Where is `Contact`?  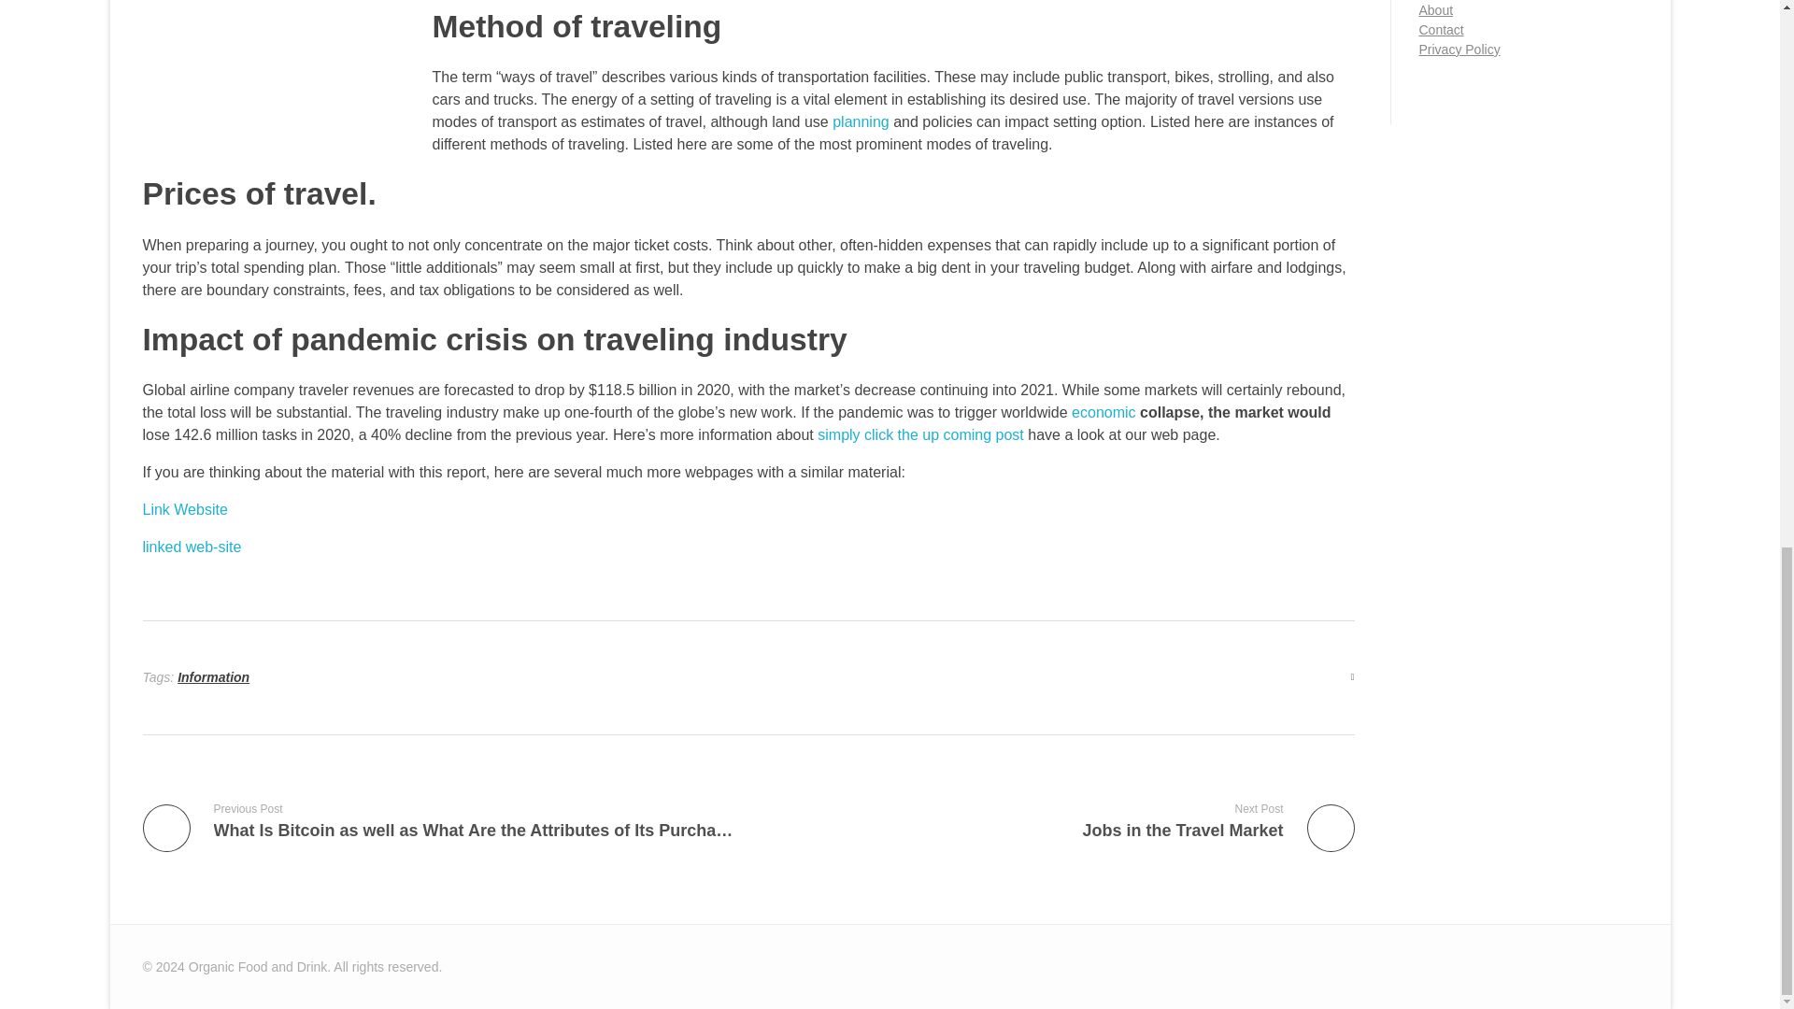
Contact is located at coordinates (1441, 29).